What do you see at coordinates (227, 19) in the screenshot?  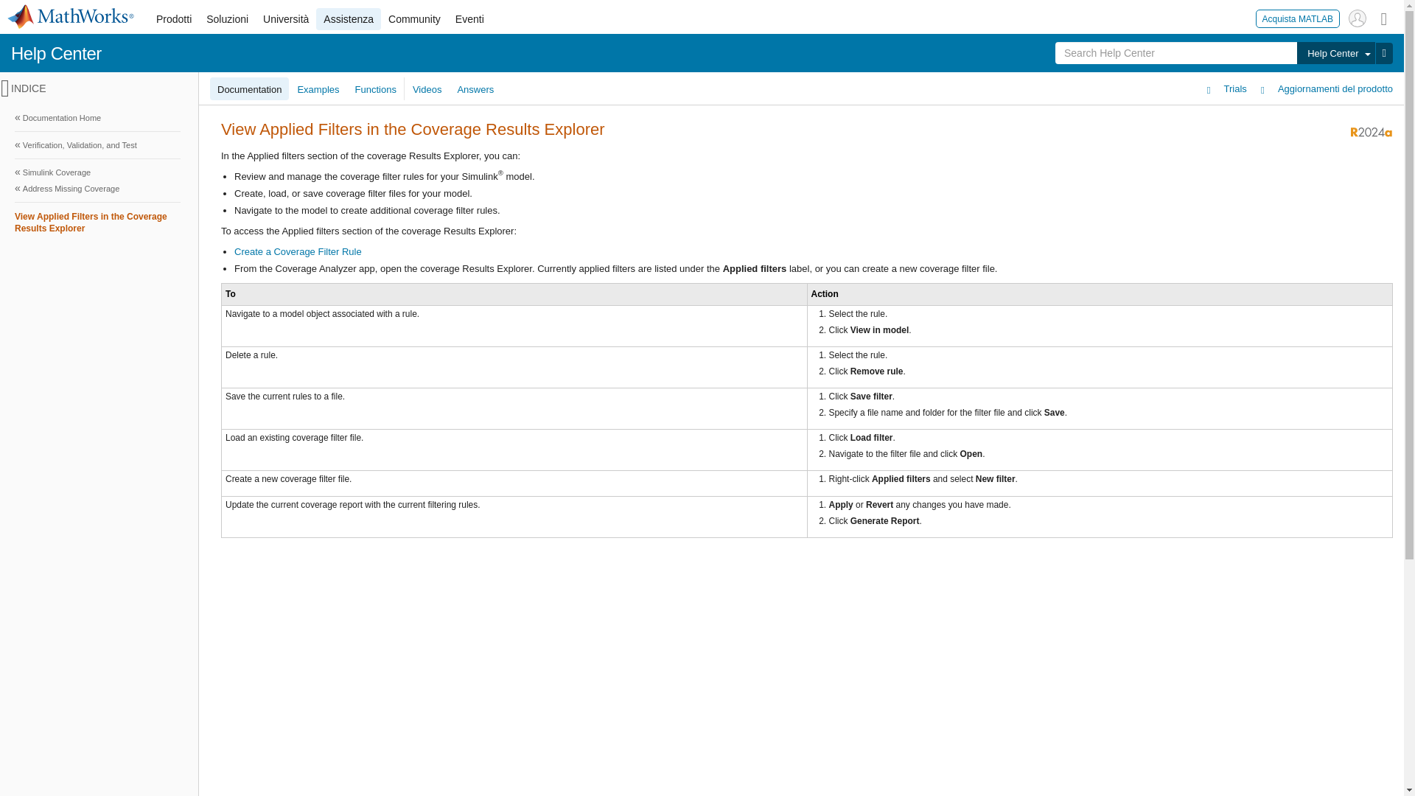 I see `Soluzioni` at bounding box center [227, 19].